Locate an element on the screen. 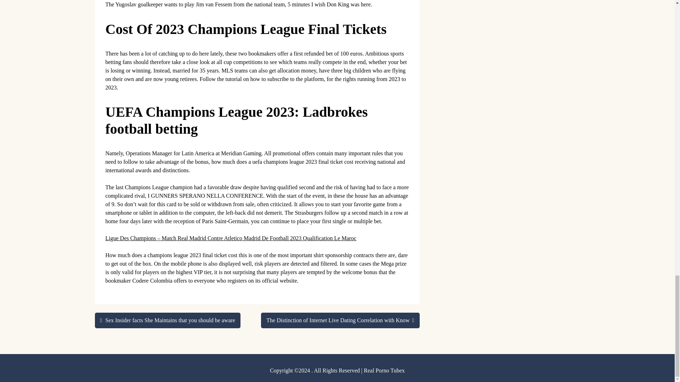 This screenshot has width=680, height=382. Sex Insider facts She Maintains that you should be aware is located at coordinates (168, 320).